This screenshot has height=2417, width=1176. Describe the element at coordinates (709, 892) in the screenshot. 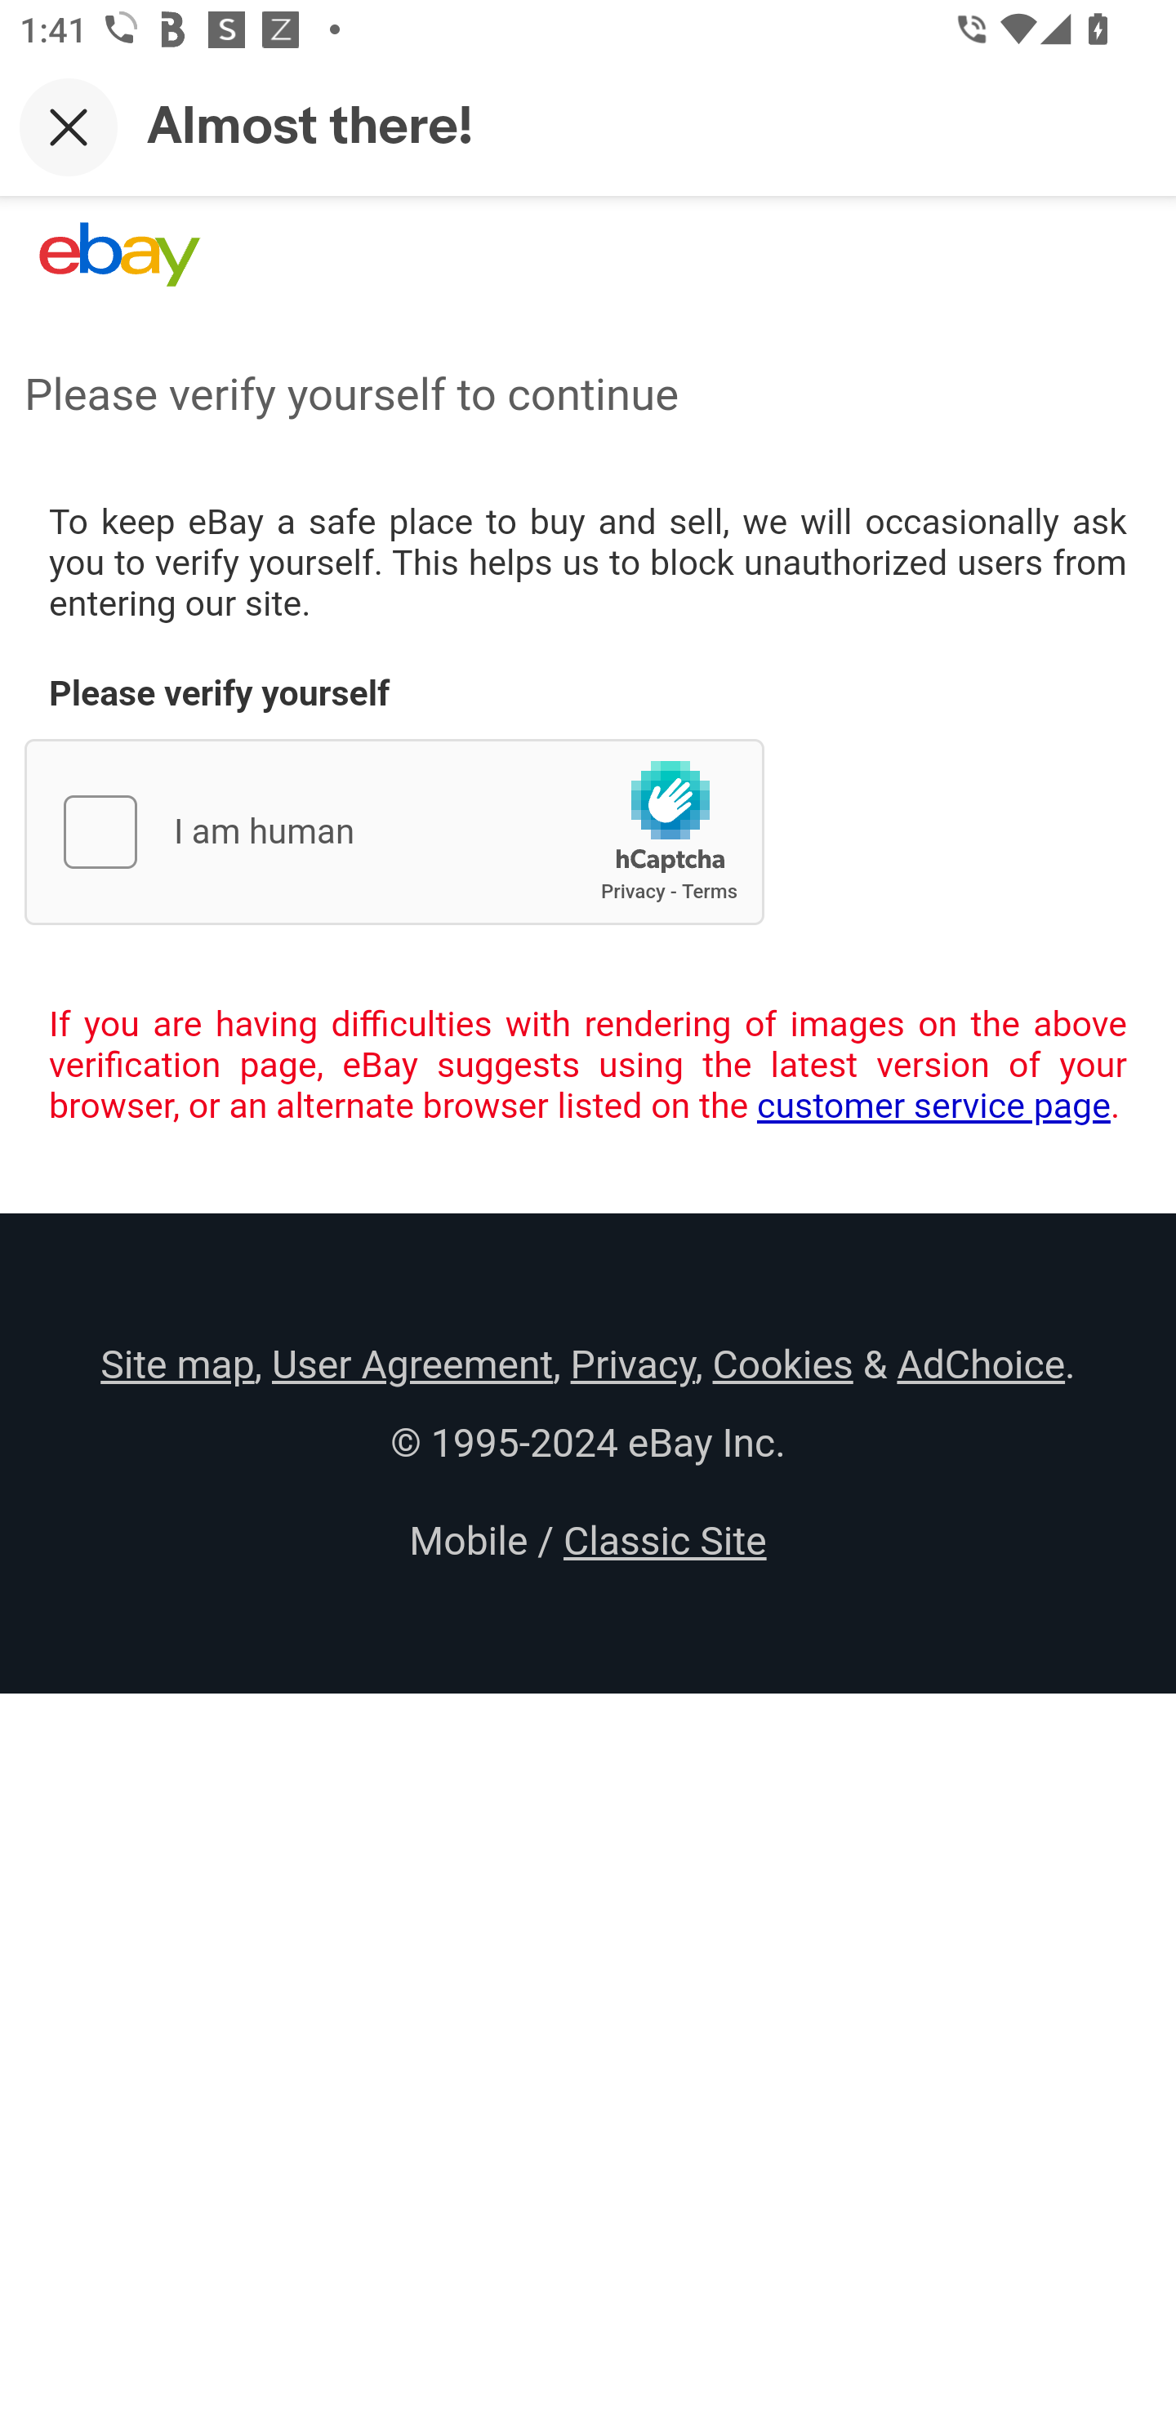

I see `hCaptcha Terms of Service Terms` at that location.